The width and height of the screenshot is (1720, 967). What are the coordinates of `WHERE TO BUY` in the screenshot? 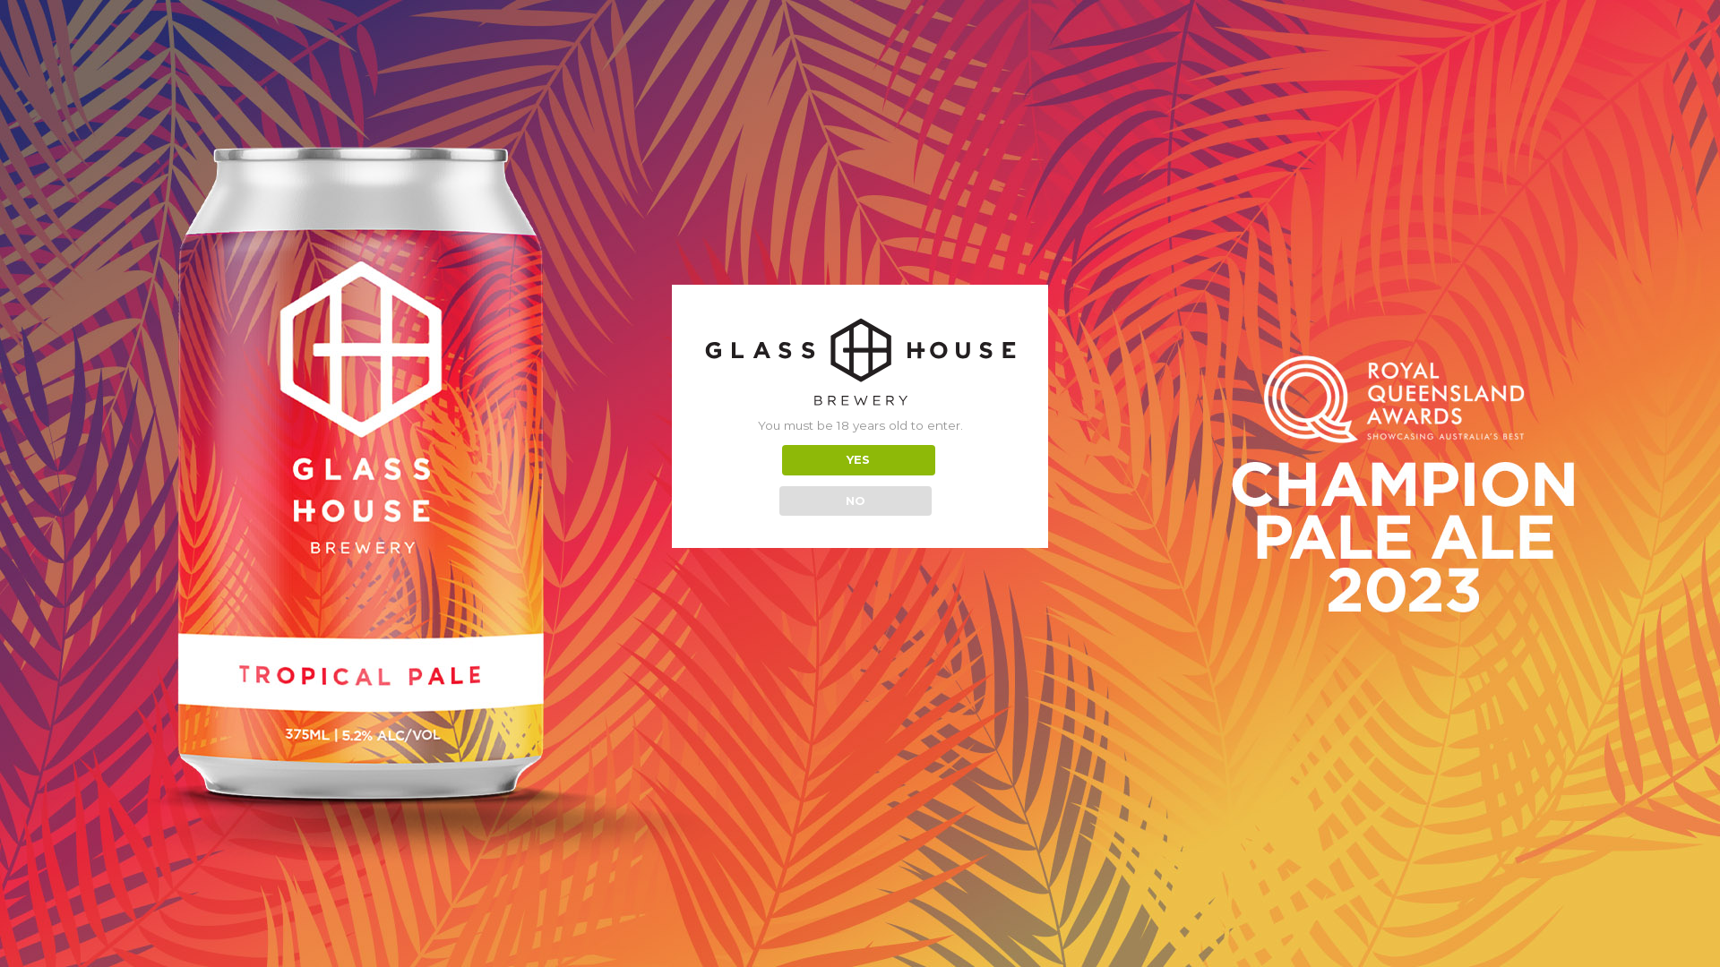 It's located at (875, 675).